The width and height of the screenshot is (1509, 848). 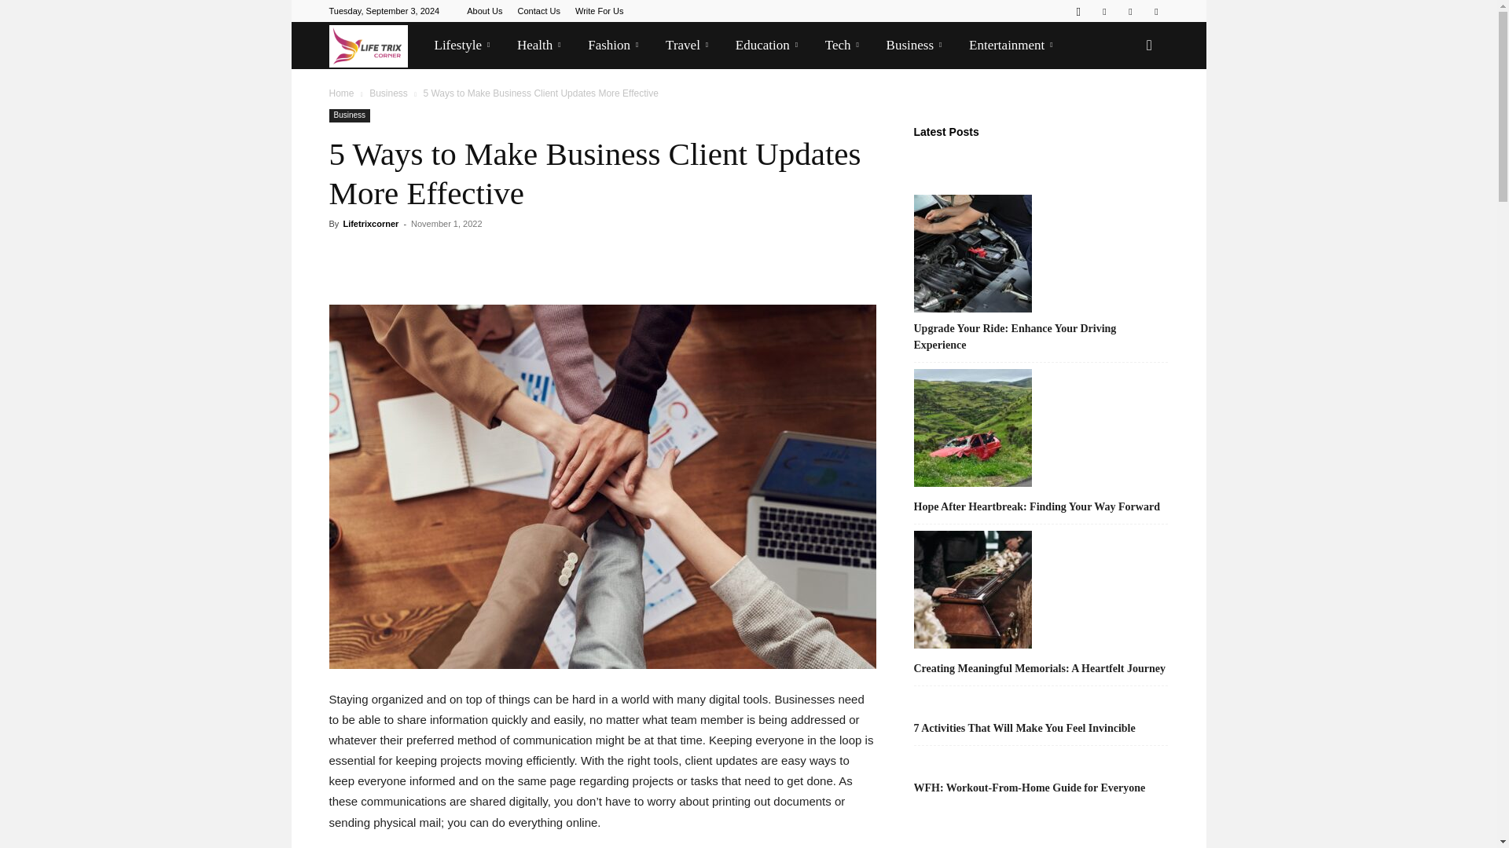 What do you see at coordinates (1155, 11) in the screenshot?
I see `Youtube` at bounding box center [1155, 11].